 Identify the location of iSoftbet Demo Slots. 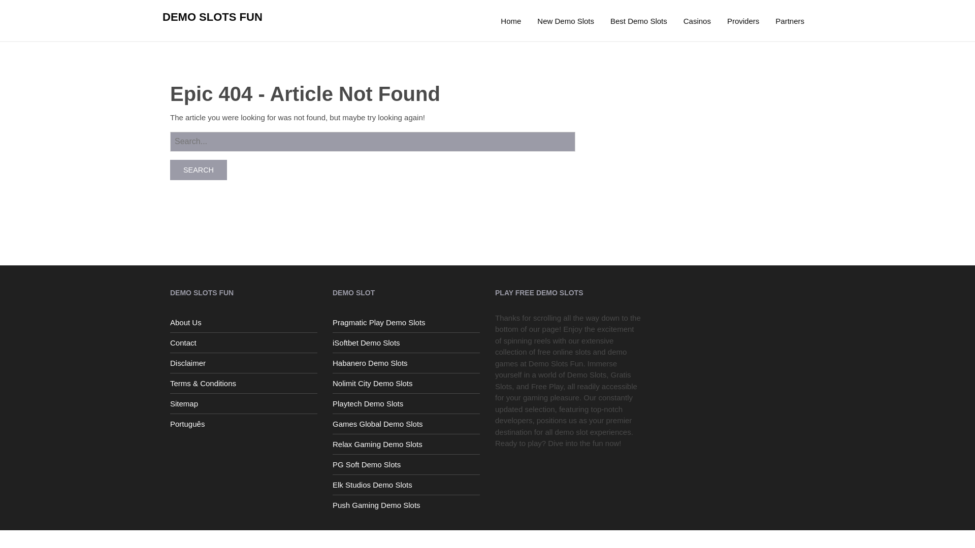
(406, 342).